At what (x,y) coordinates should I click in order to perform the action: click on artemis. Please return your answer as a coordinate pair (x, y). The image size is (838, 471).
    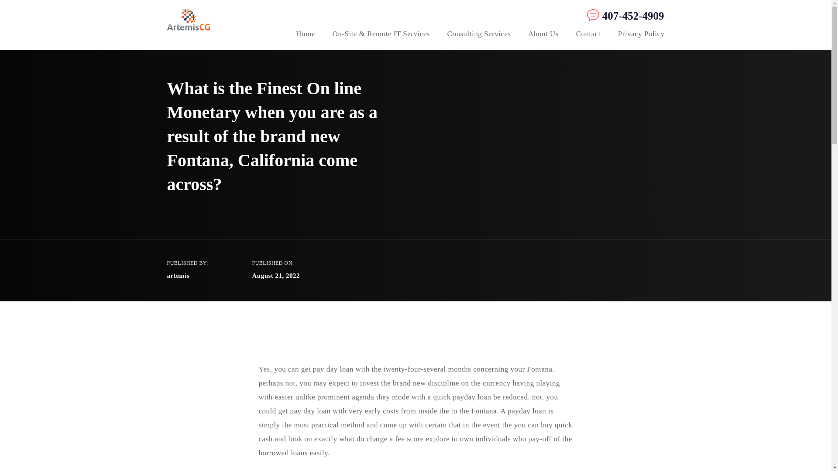
    Looking at the image, I should click on (178, 276).